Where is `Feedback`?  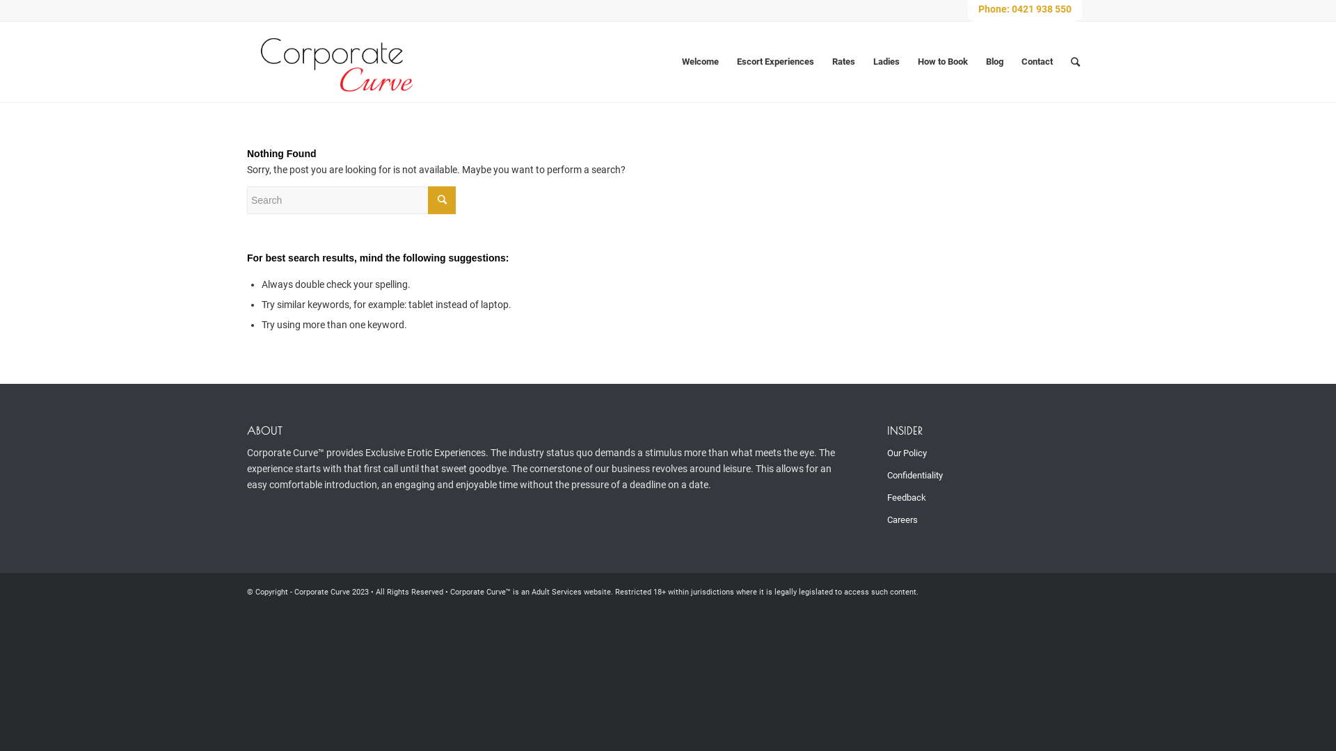
Feedback is located at coordinates (971, 498).